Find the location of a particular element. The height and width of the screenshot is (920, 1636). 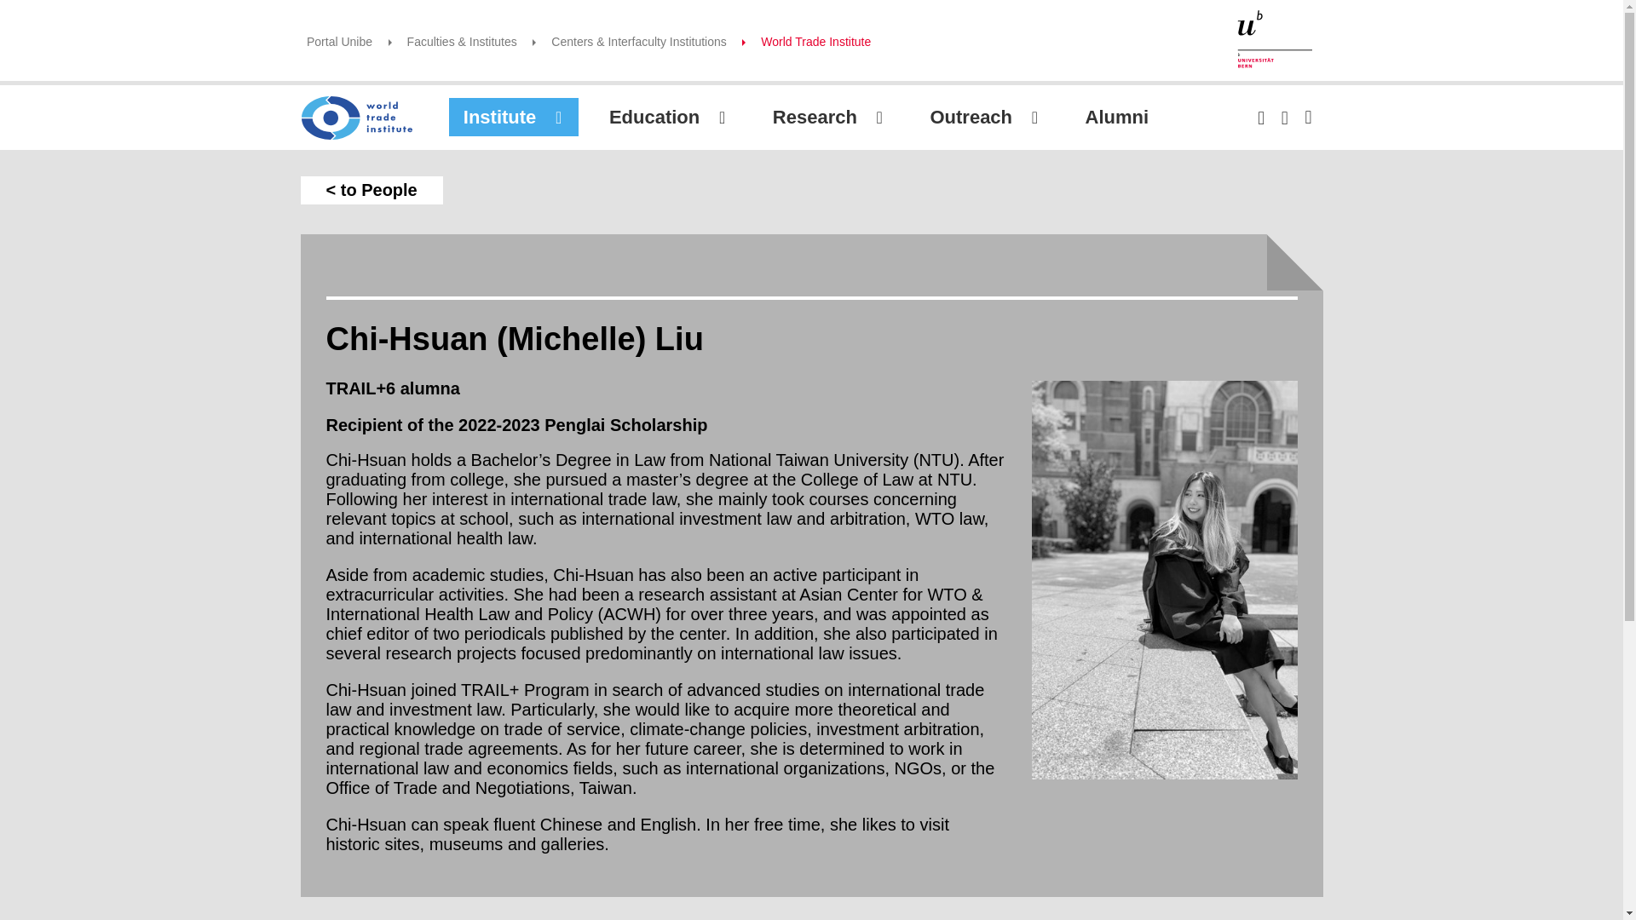

Education is located at coordinates (668, 117).